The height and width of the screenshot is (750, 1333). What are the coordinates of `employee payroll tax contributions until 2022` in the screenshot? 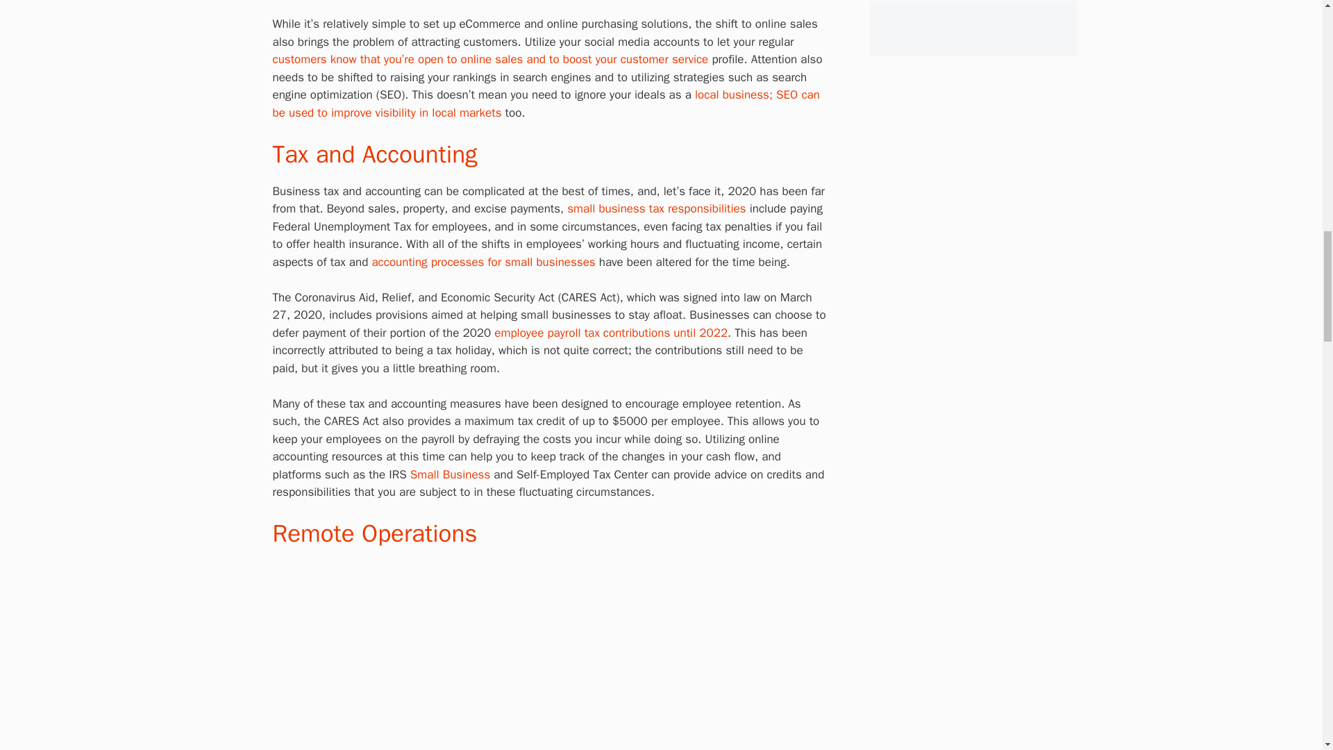 It's located at (611, 333).